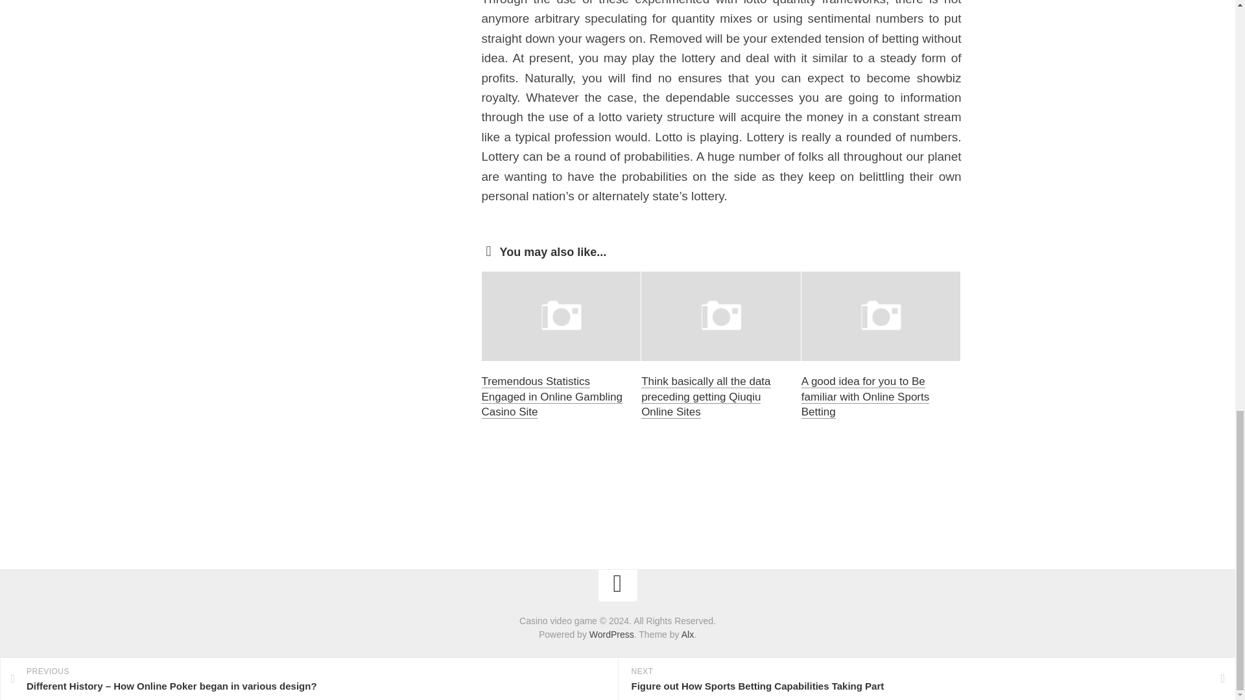  I want to click on Tremendous Statistics Engaged in Online Gambling Casino Site, so click(551, 397).